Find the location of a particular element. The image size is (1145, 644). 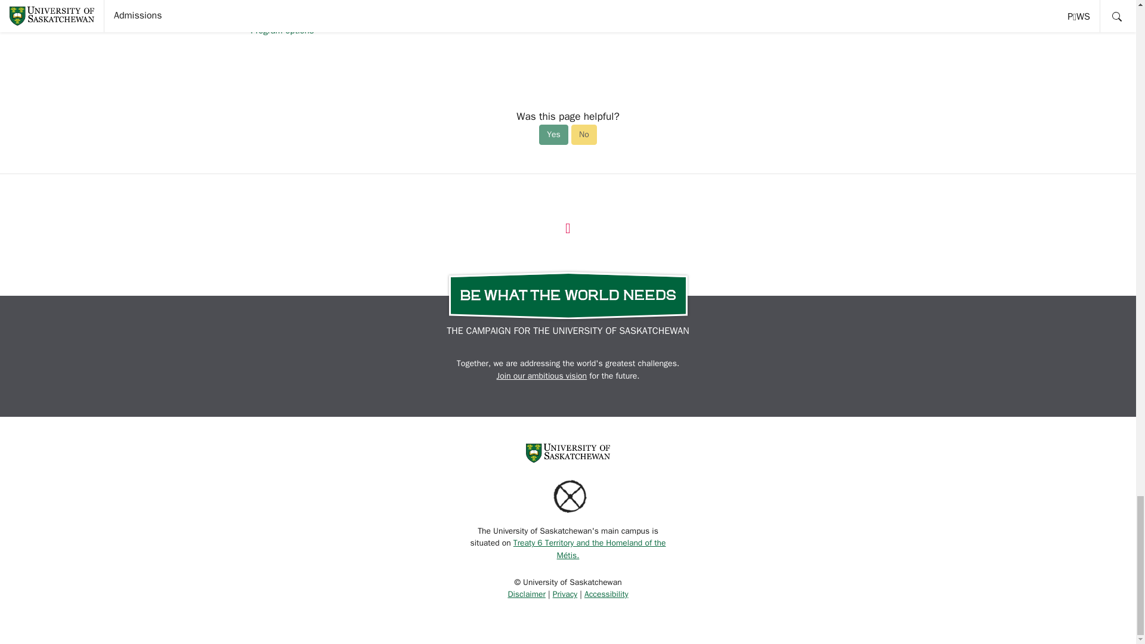

Follow on Instagram is located at coordinates (568, 228).